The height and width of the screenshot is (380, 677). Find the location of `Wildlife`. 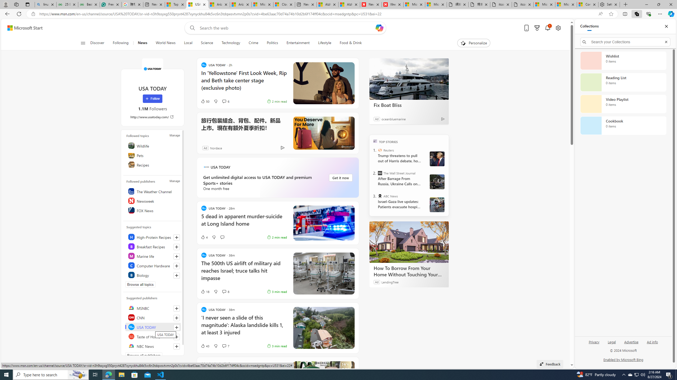

Wildlife is located at coordinates (153, 145).